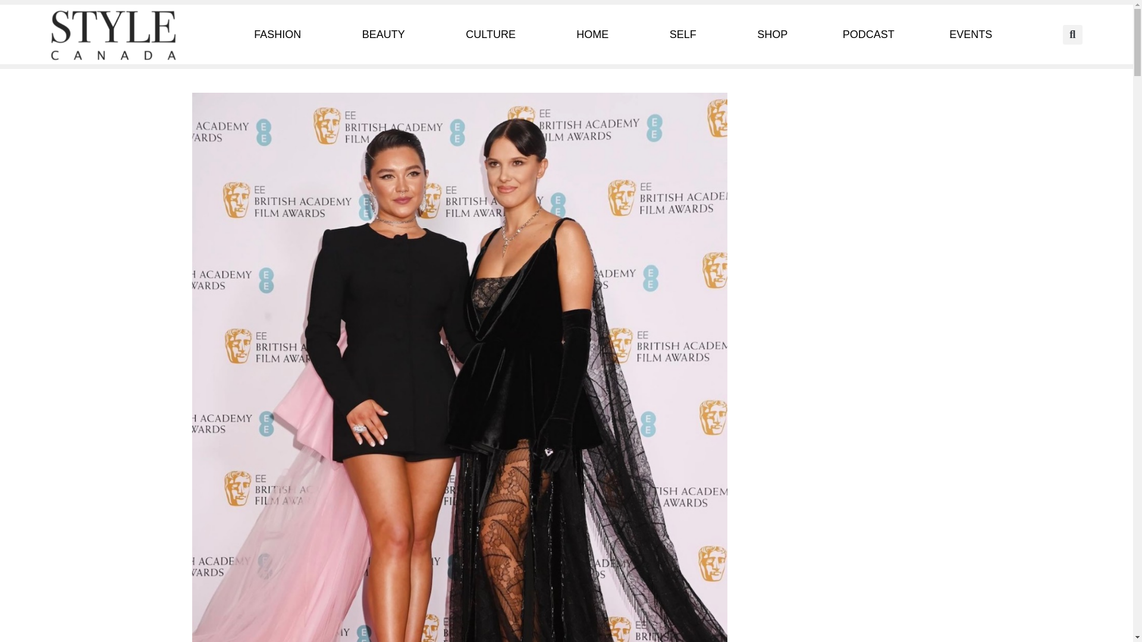 Image resolution: width=1142 pixels, height=642 pixels. What do you see at coordinates (772, 34) in the screenshot?
I see `SHOP` at bounding box center [772, 34].